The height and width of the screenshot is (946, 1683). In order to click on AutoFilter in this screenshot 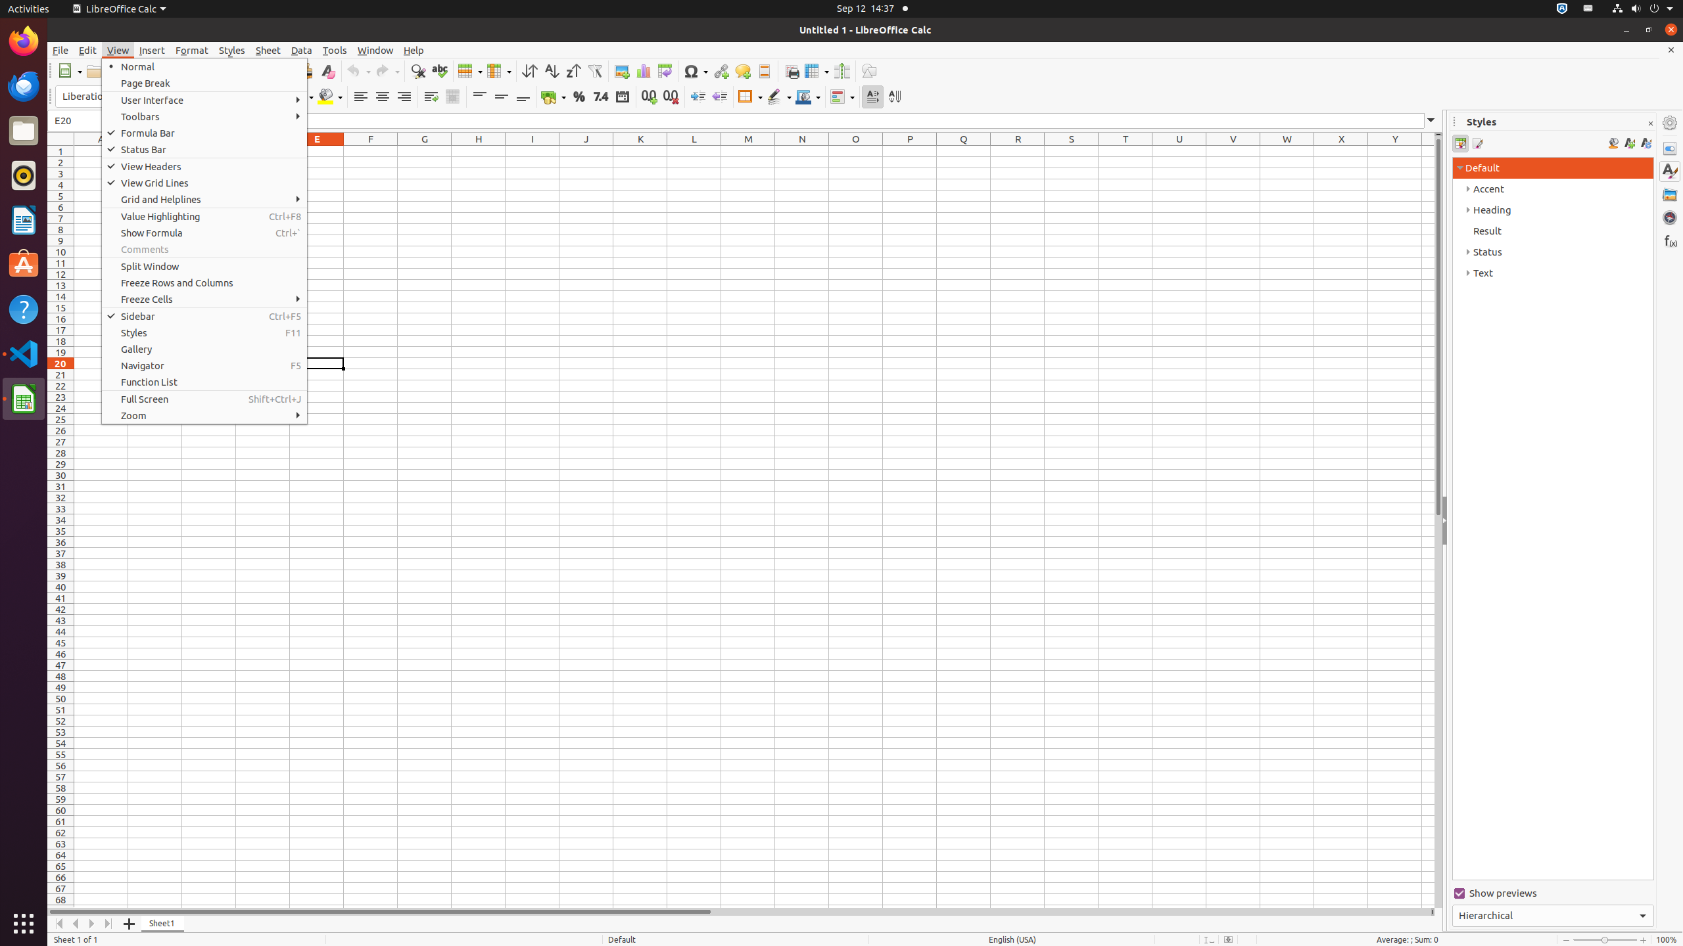, I will do `click(594, 71)`.